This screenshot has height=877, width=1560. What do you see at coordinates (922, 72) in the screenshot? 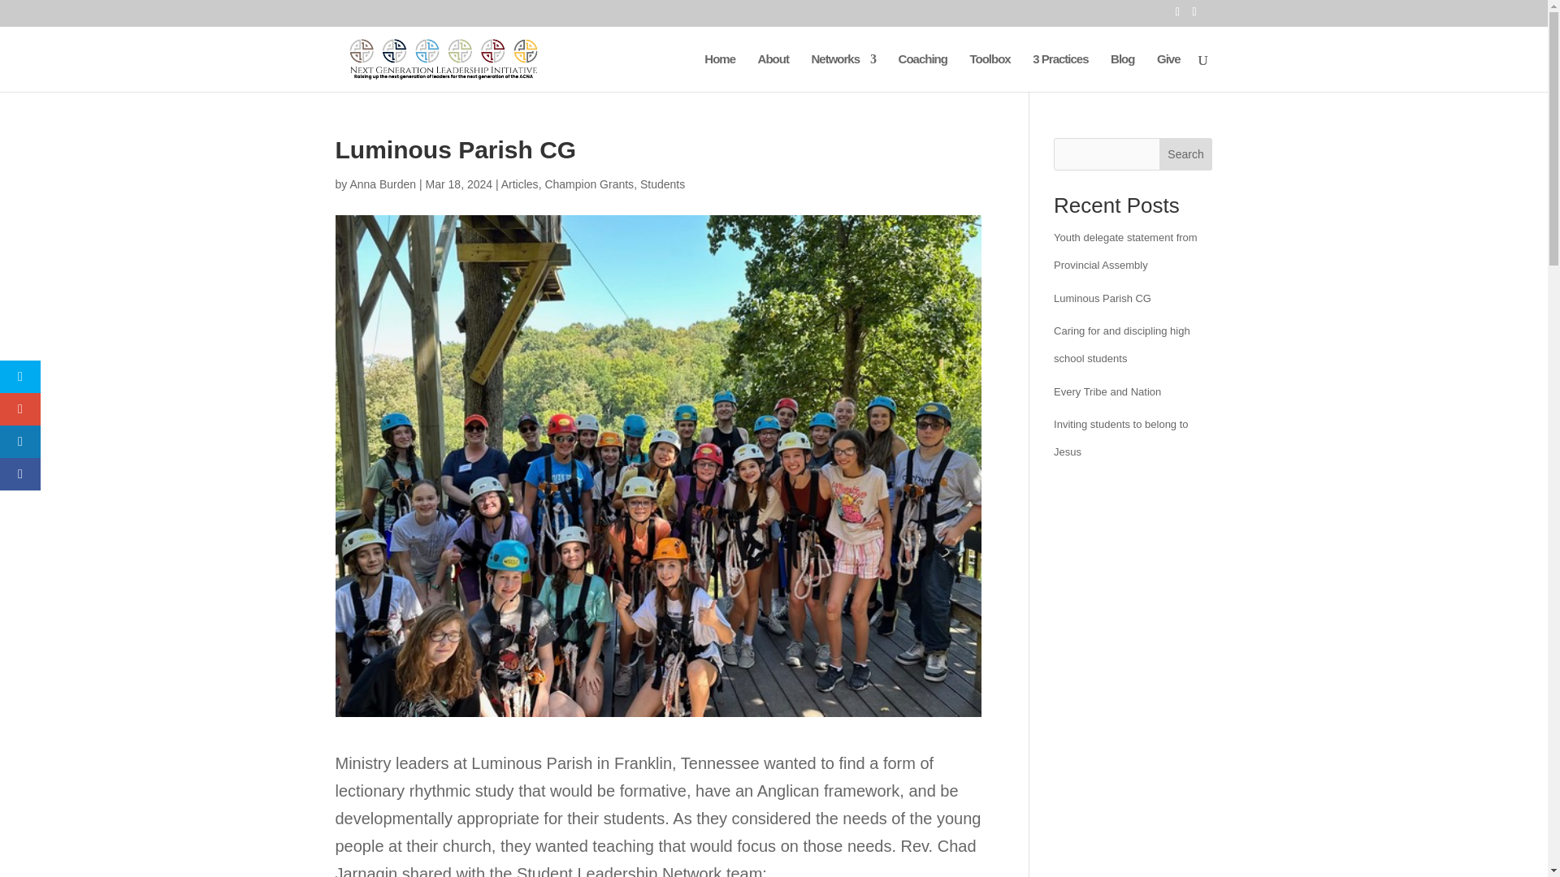
I see `Coaching` at bounding box center [922, 72].